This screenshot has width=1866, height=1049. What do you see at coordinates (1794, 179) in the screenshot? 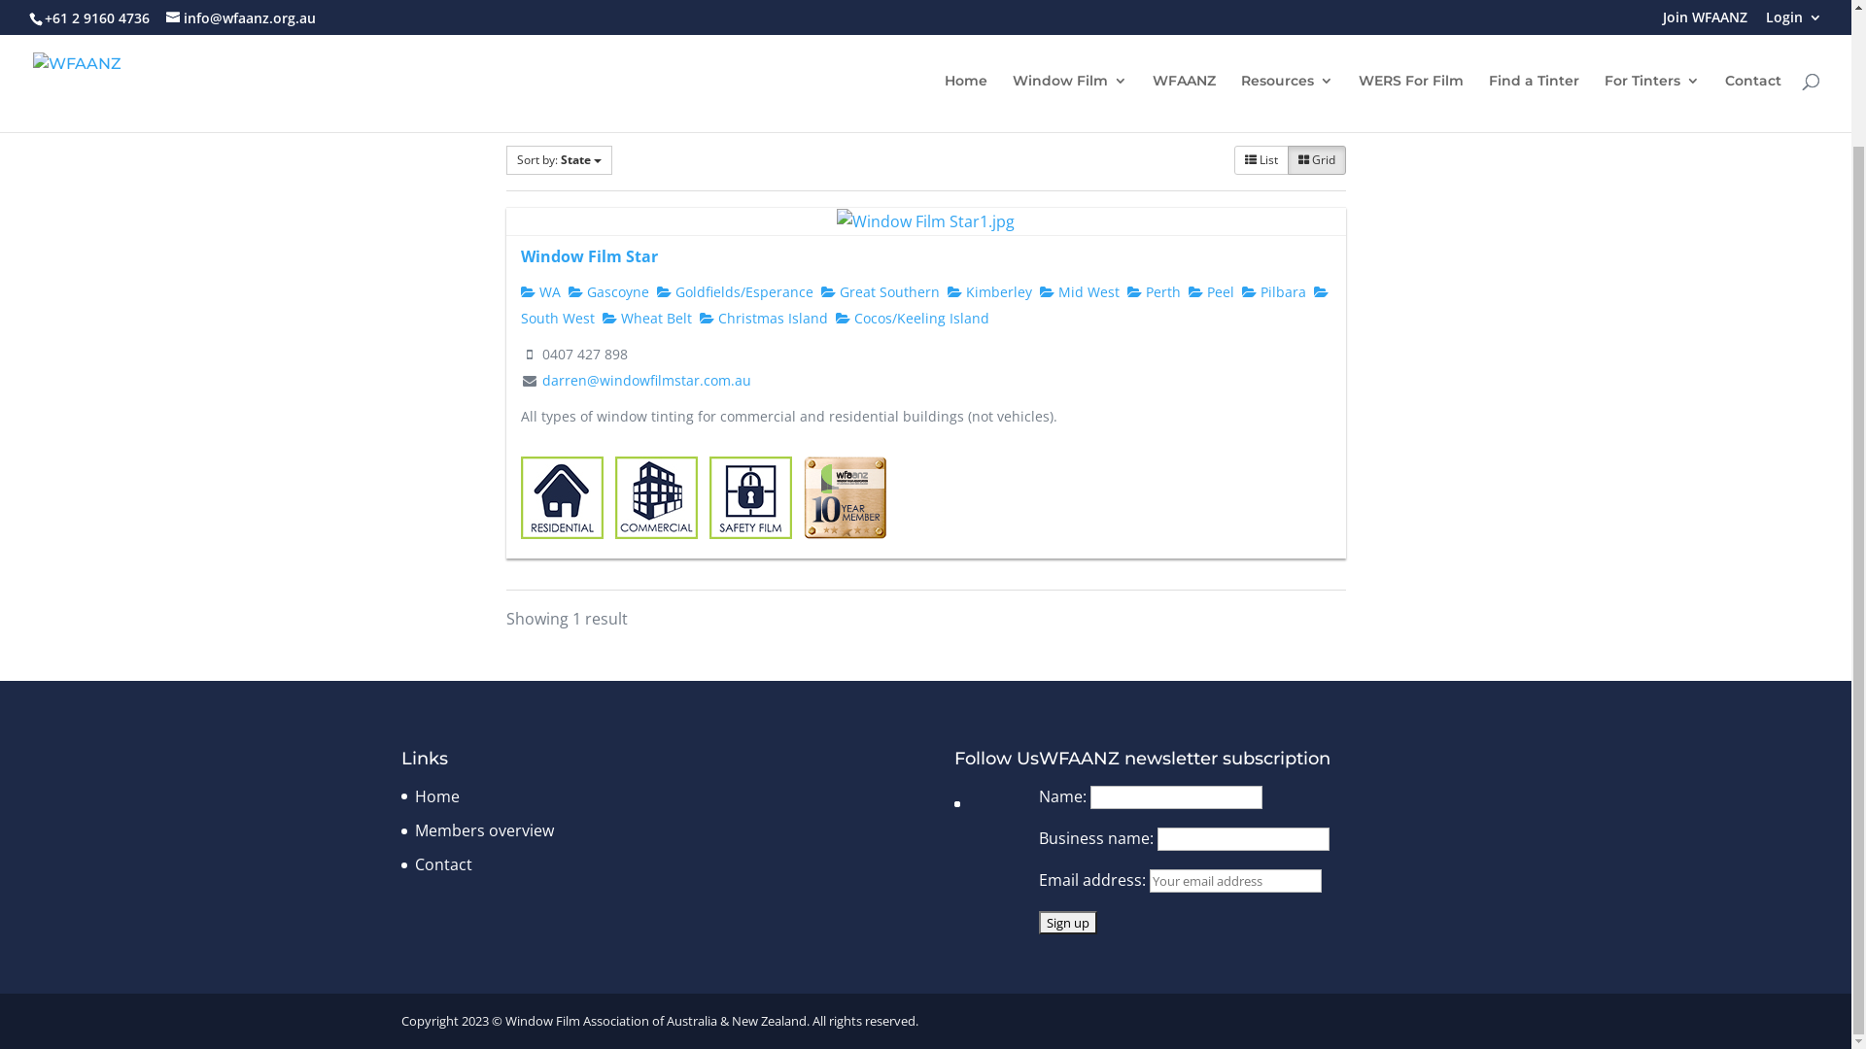
I see `Login` at bounding box center [1794, 179].